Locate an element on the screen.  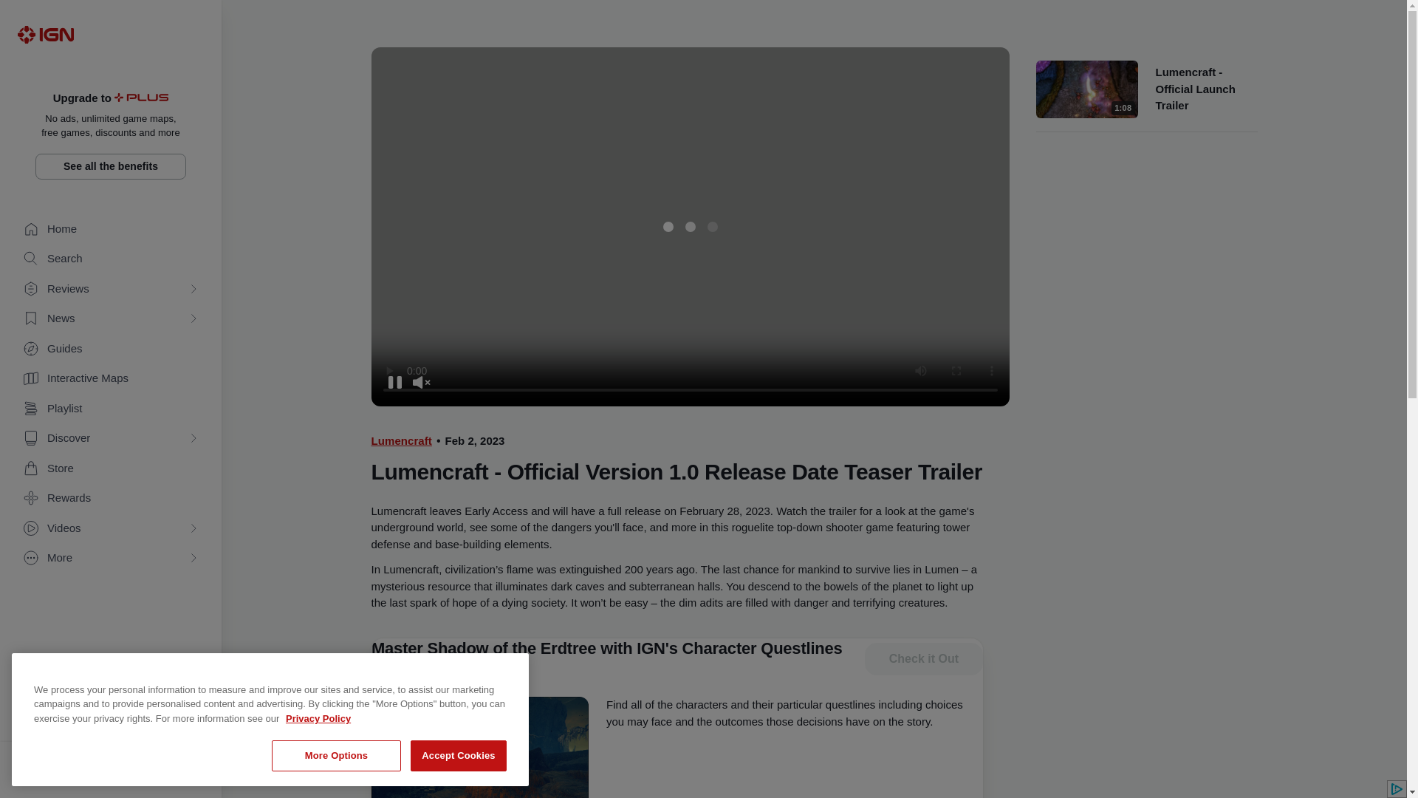
Search is located at coordinates (111, 259).